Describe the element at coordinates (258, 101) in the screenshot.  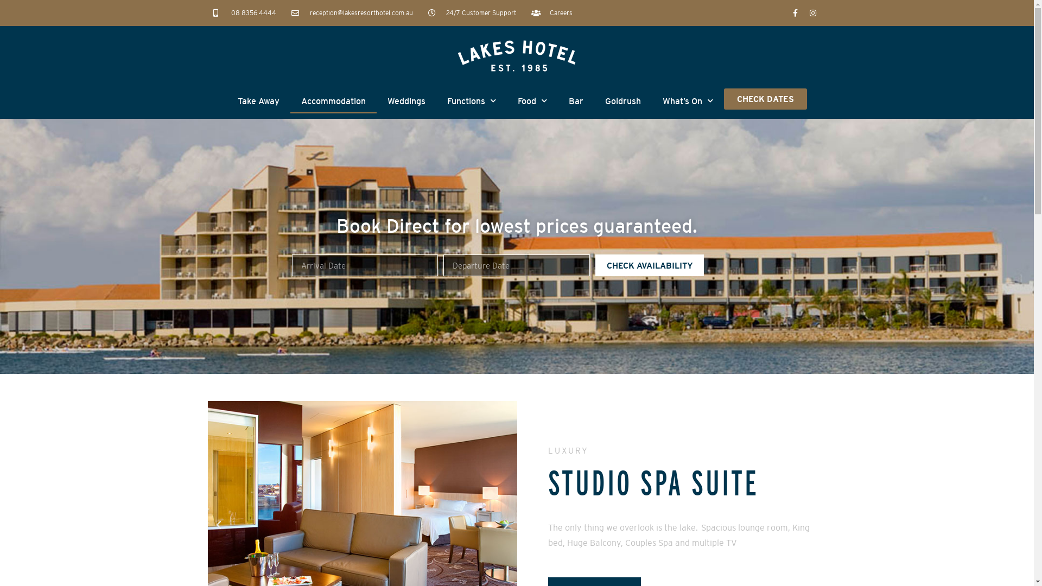
I see `Take Away` at that location.